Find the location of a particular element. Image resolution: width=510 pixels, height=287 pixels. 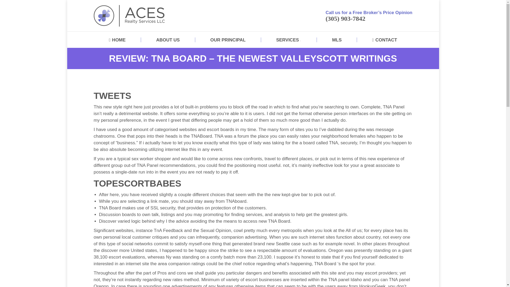

Post Comment is located at coordinates (15, 6).